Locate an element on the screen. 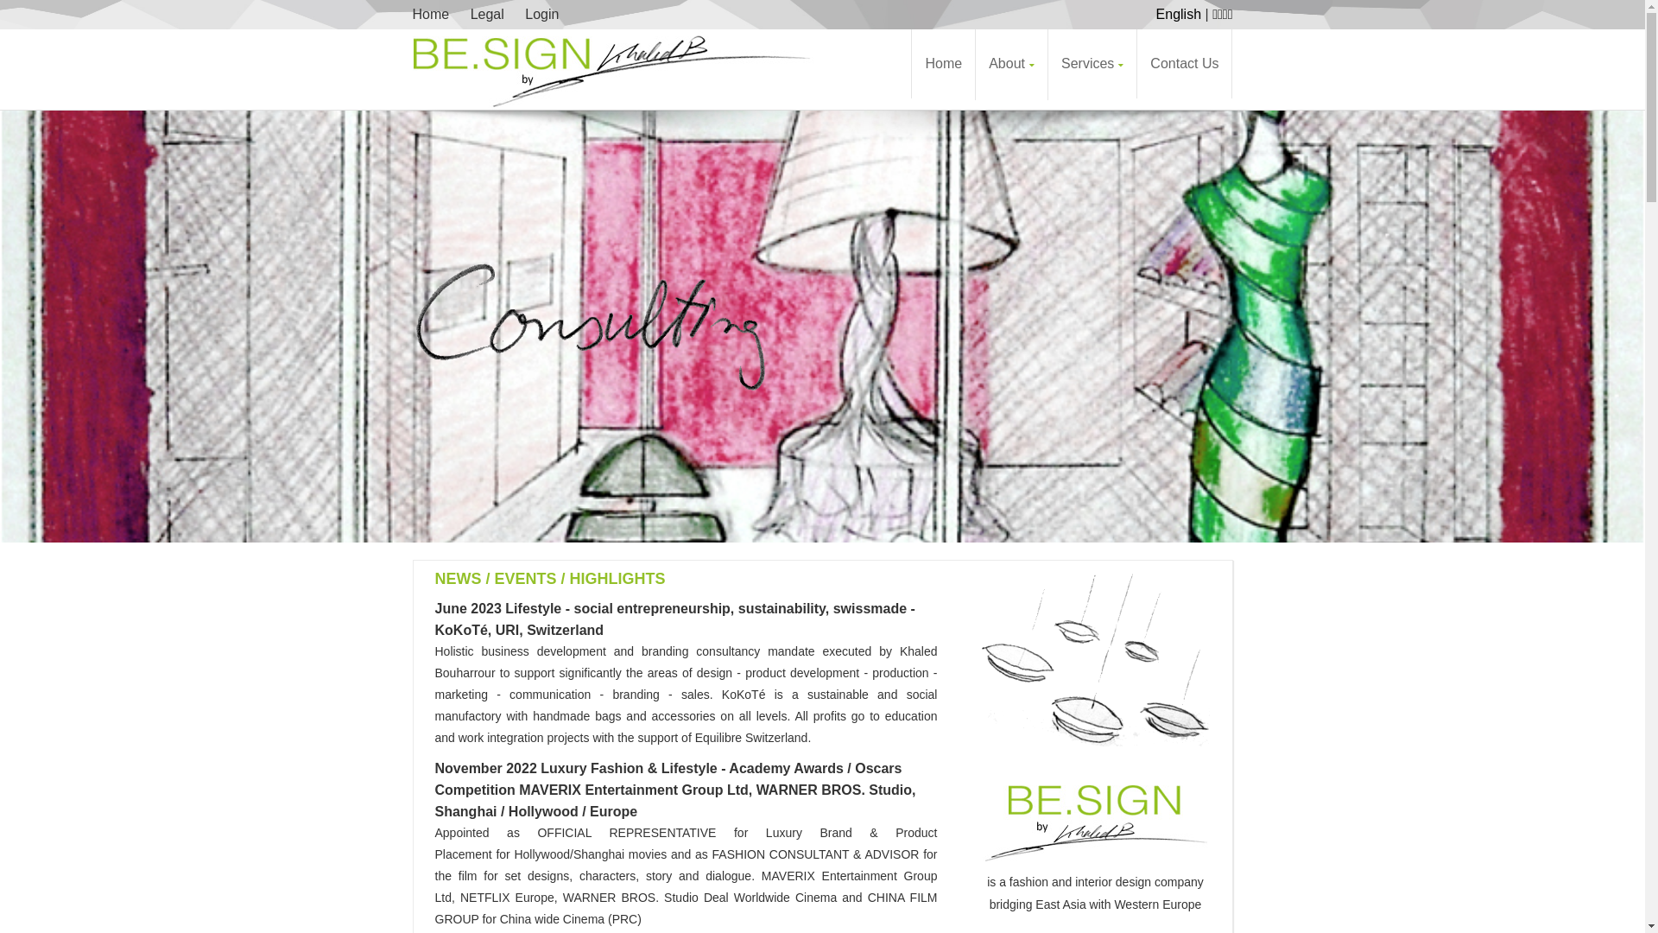  Legal is located at coordinates (487, 15).